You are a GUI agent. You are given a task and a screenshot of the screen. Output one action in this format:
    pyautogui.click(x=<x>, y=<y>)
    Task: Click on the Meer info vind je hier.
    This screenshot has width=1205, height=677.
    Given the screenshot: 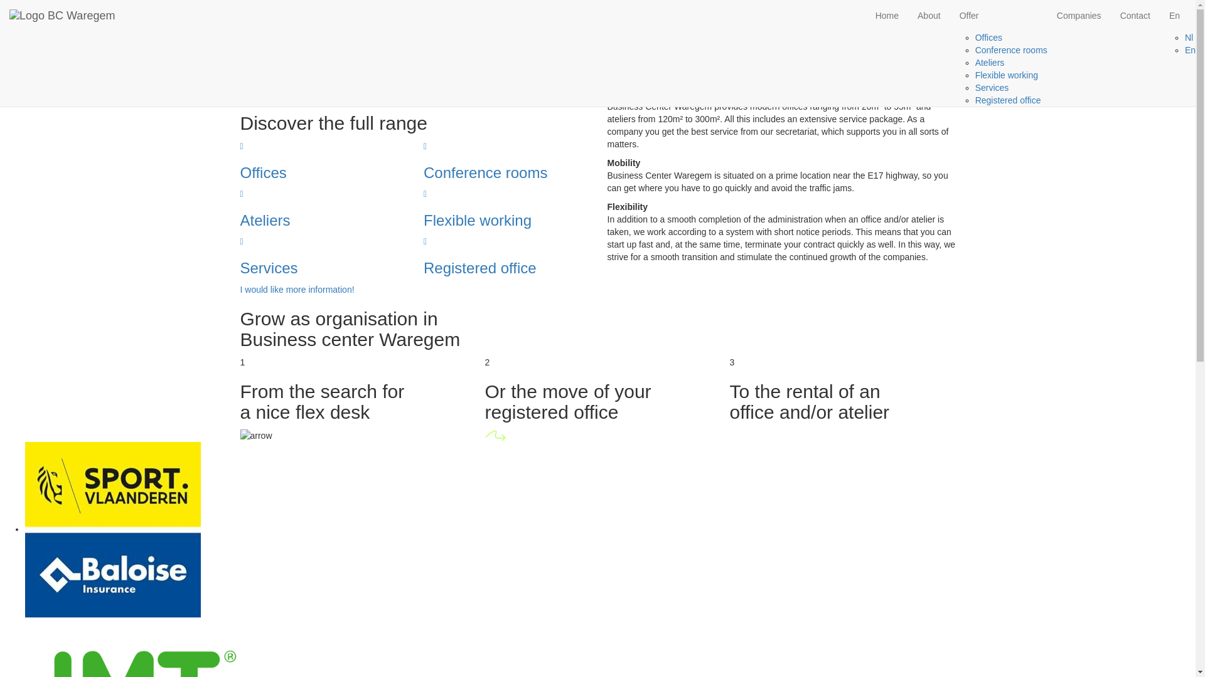 What is the action you would take?
    pyautogui.click(x=295, y=19)
    